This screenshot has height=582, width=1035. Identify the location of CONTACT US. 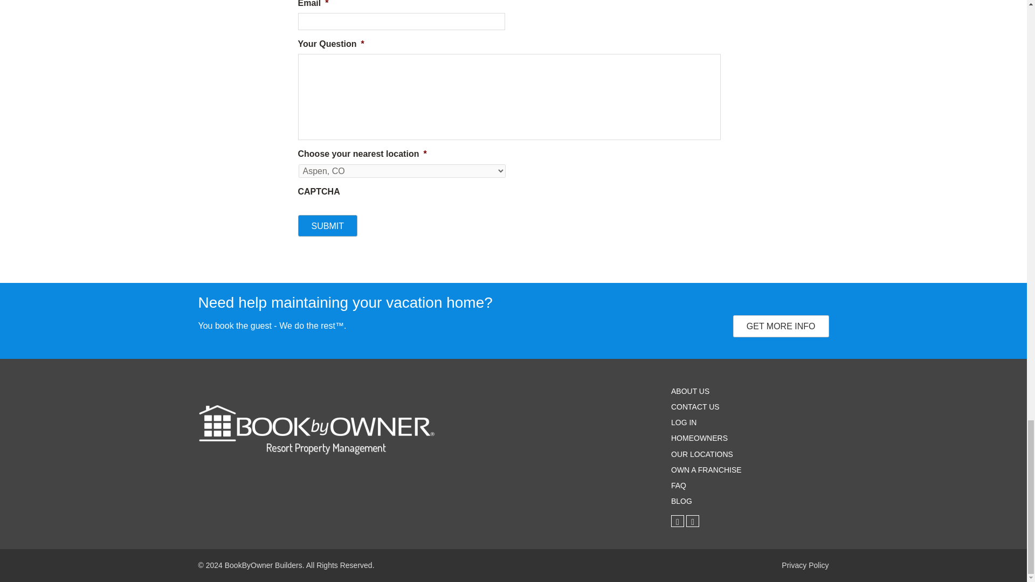
(695, 406).